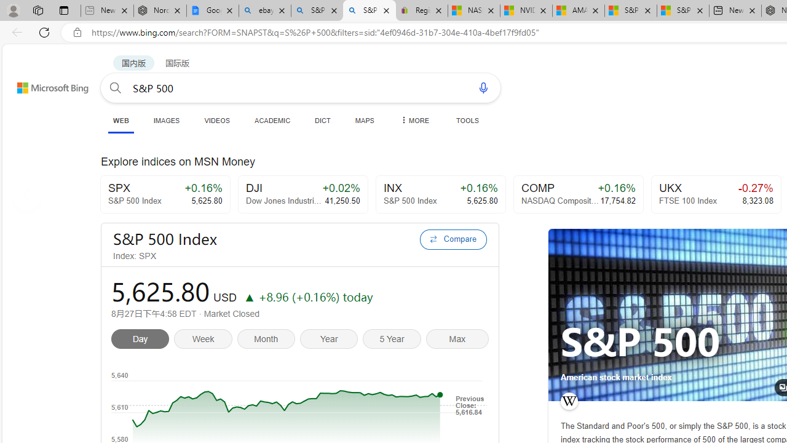 Image resolution: width=787 pixels, height=443 pixels. I want to click on UKX-0.27%FTSE 100 Index8,323.08, so click(716, 194).